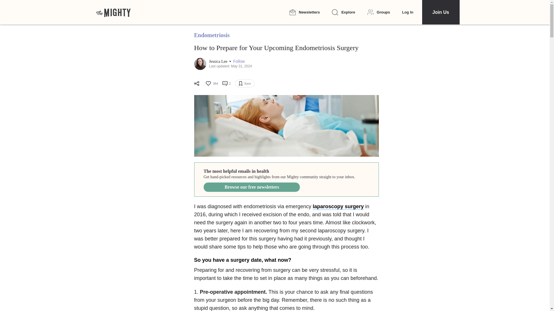  I want to click on Save, so click(245, 84).